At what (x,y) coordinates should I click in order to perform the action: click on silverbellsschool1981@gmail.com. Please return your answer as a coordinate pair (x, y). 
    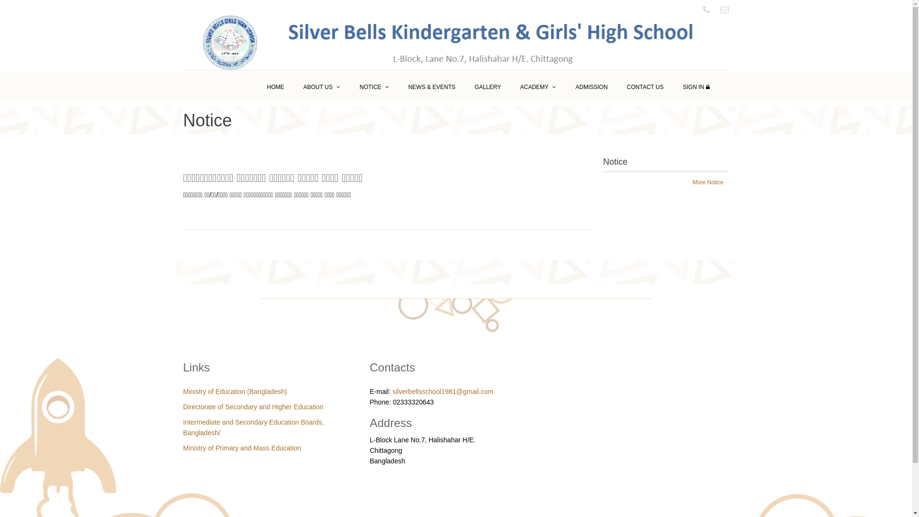
    Looking at the image, I should click on (443, 392).